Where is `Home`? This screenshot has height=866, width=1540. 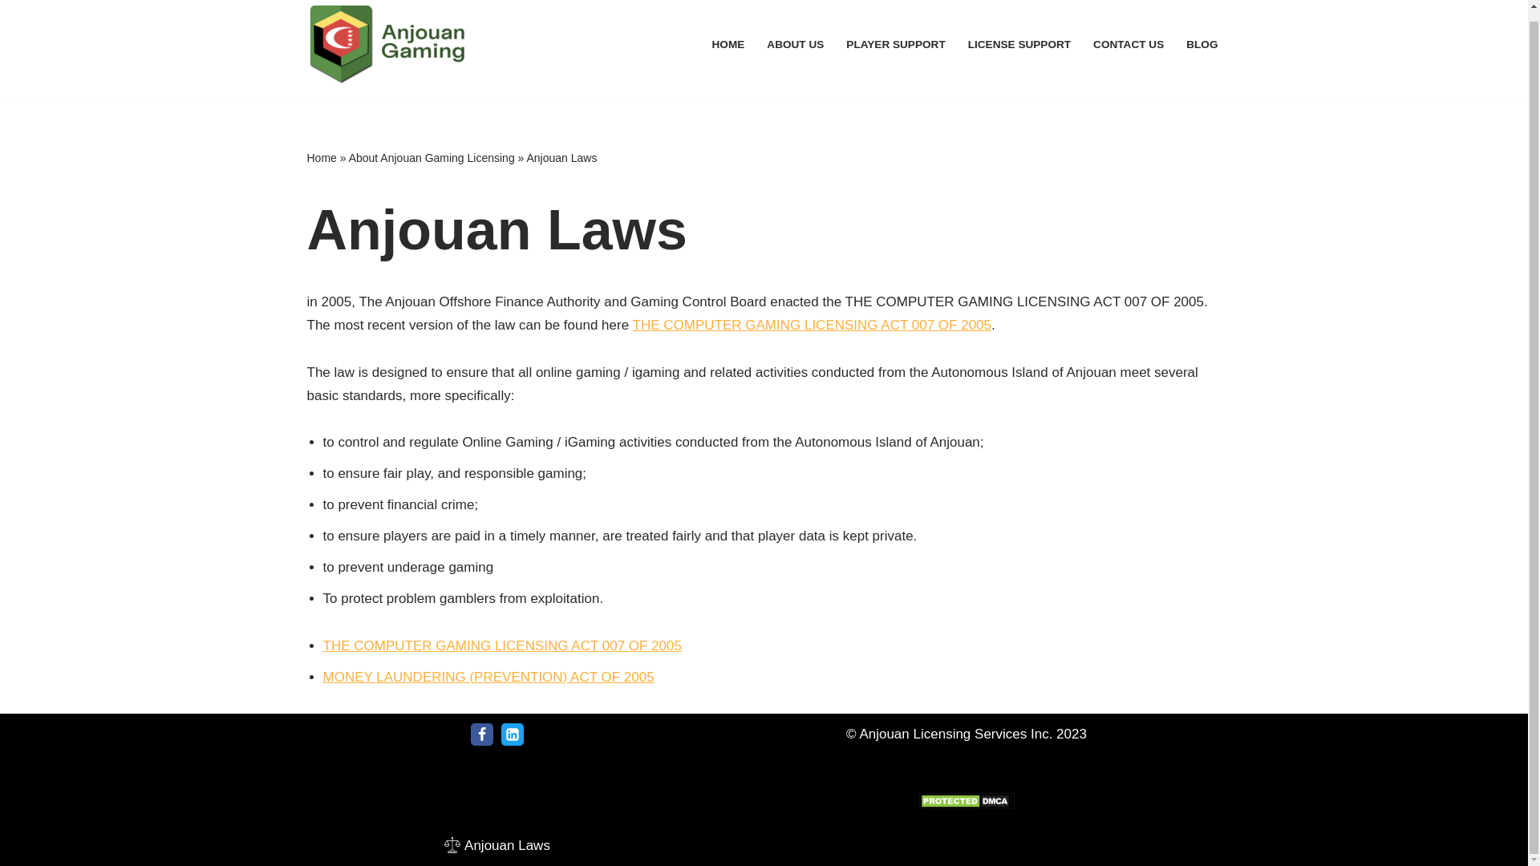
Home is located at coordinates (321, 158).